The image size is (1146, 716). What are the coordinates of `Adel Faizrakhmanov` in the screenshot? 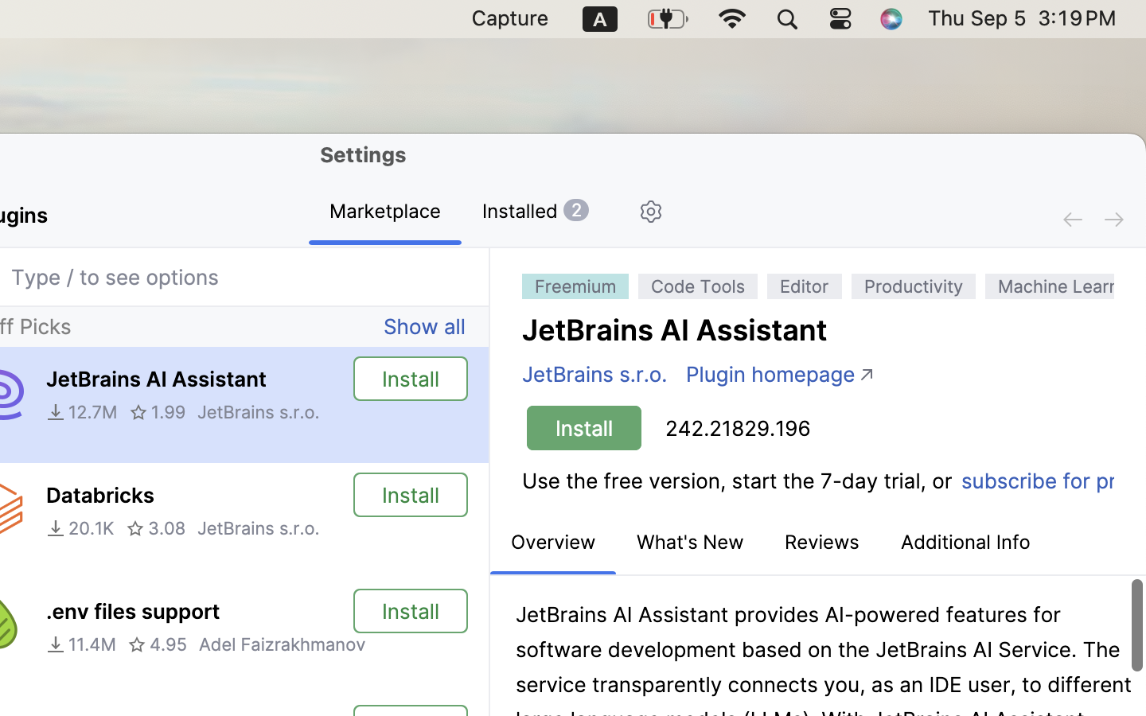 It's located at (282, 644).